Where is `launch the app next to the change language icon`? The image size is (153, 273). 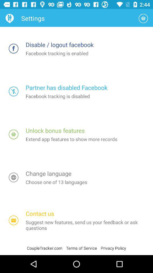 launch the app next to the change language icon is located at coordinates (14, 177).